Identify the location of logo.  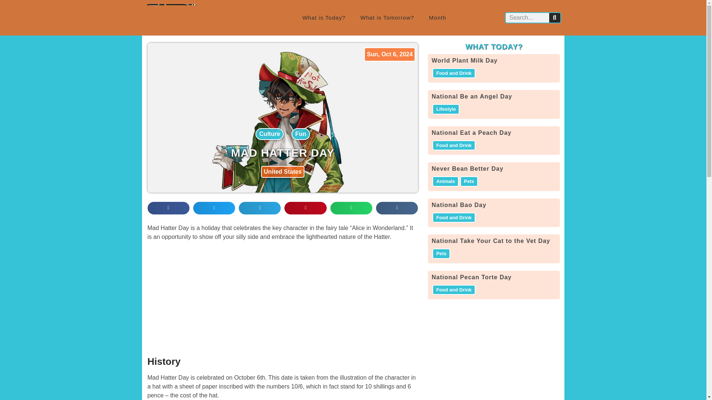
(171, 18).